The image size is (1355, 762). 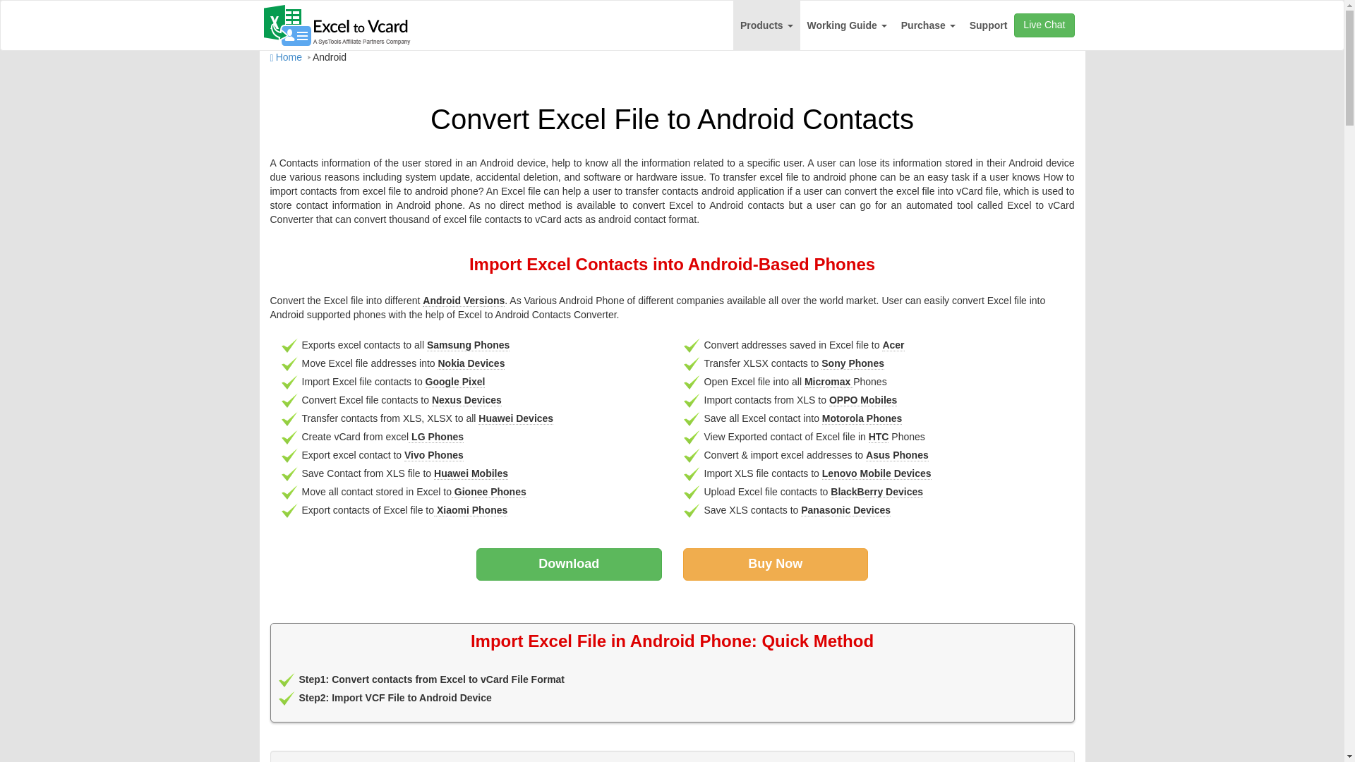 What do you see at coordinates (569, 564) in the screenshot?
I see `Download` at bounding box center [569, 564].